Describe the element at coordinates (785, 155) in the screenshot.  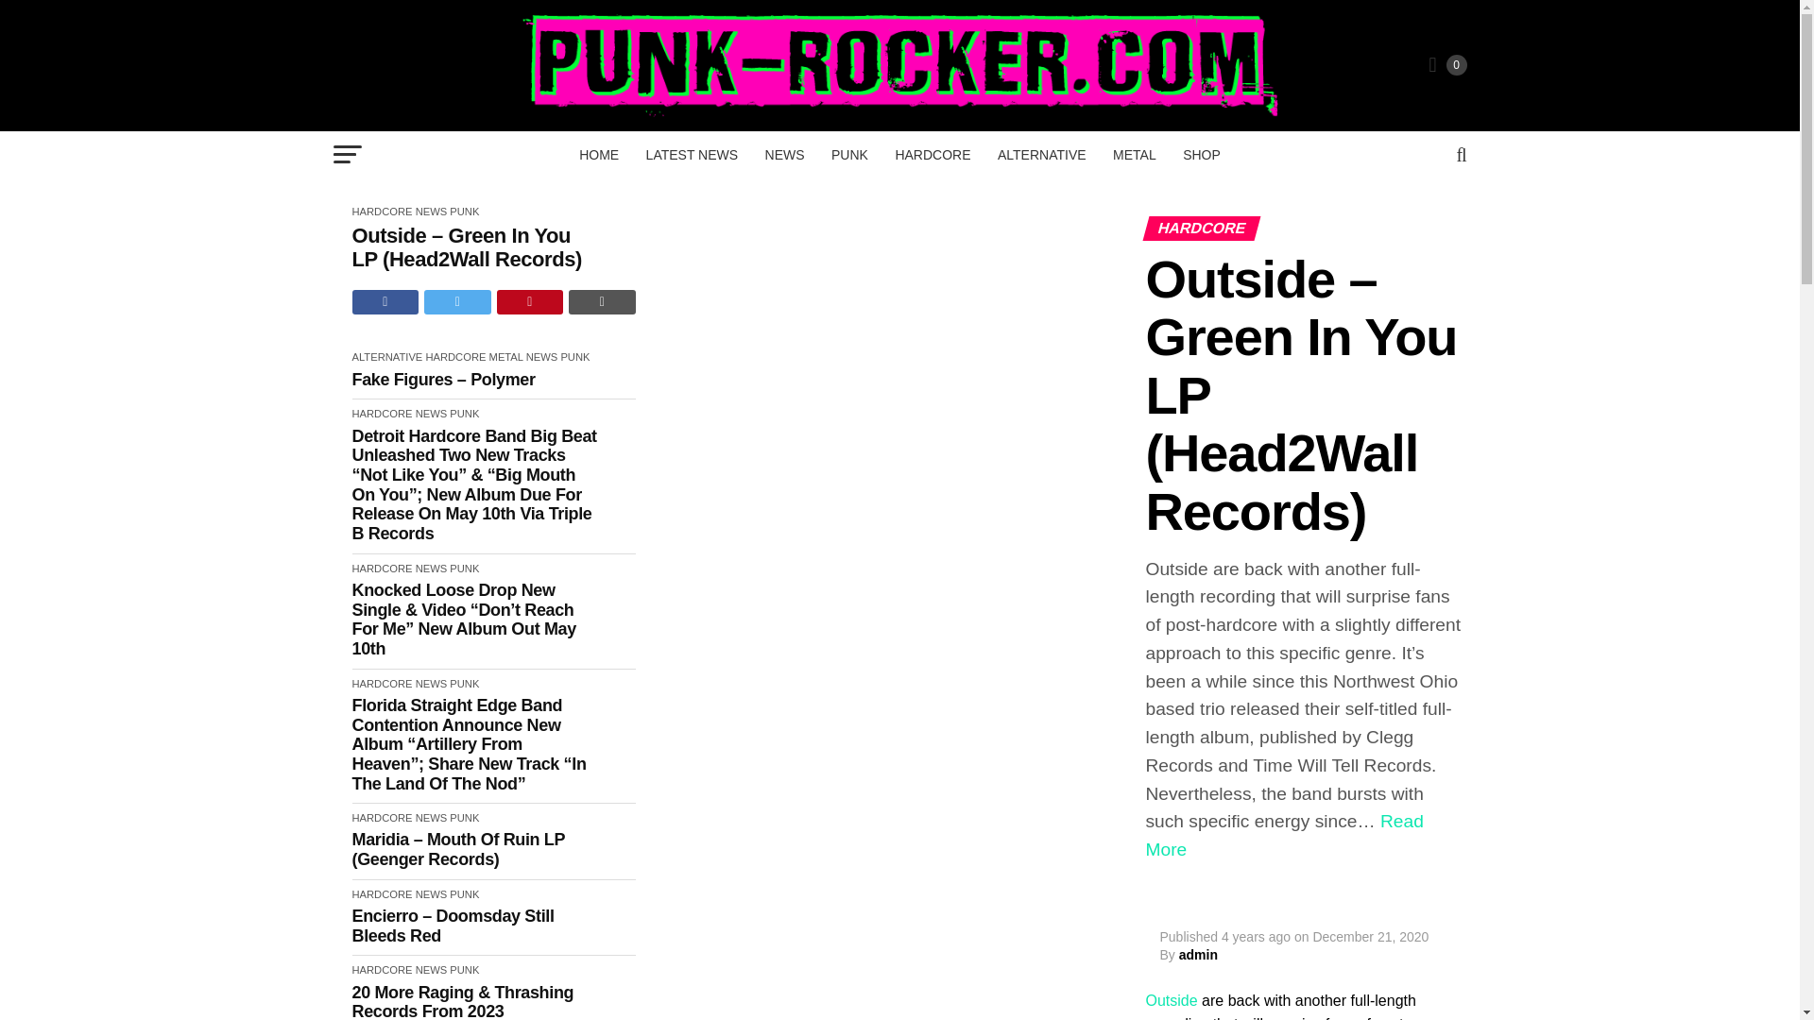
I see `NEWS` at that location.